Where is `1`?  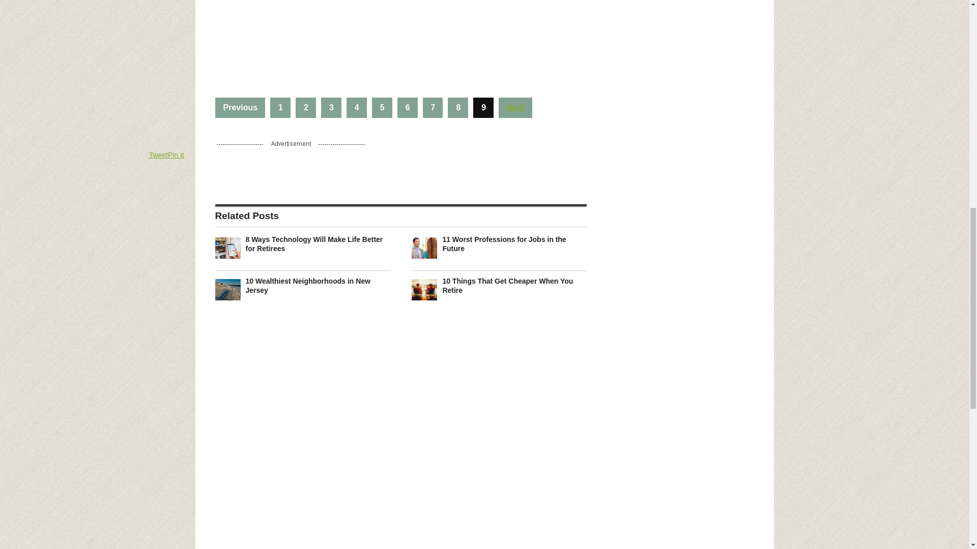 1 is located at coordinates (280, 108).